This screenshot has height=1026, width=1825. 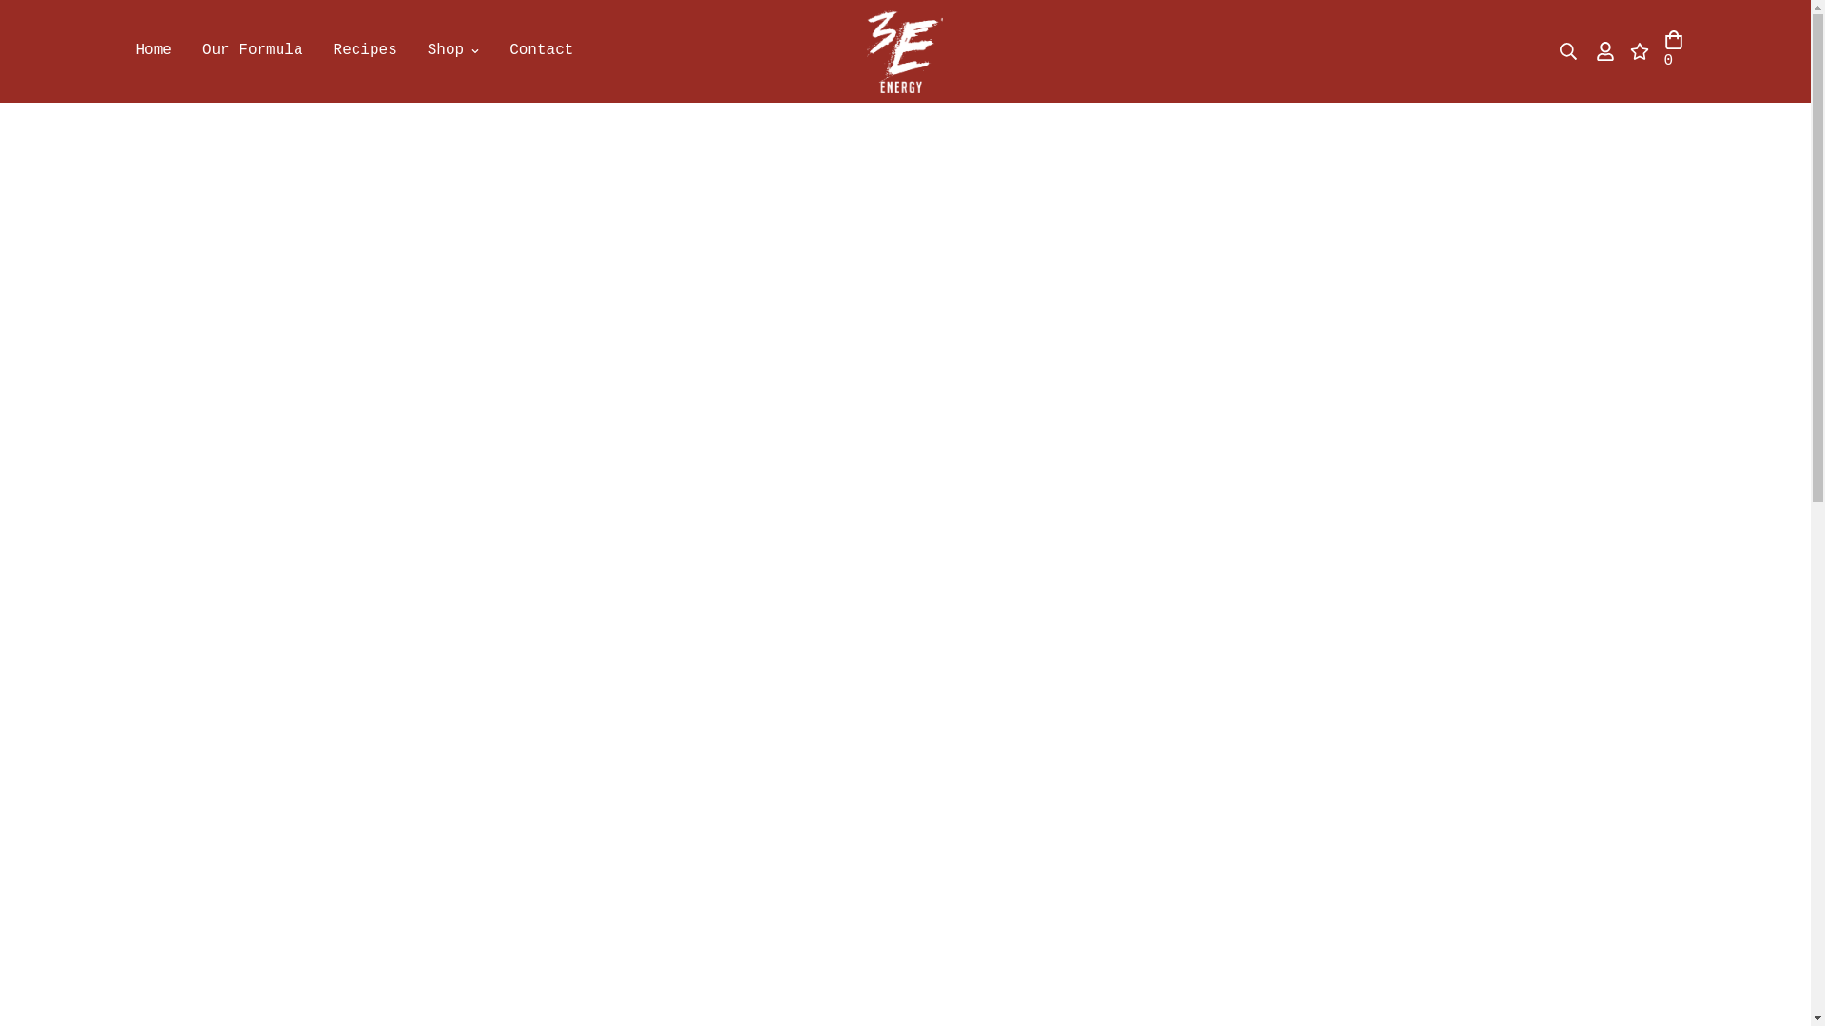 What do you see at coordinates (153, 51) in the screenshot?
I see `Home` at bounding box center [153, 51].